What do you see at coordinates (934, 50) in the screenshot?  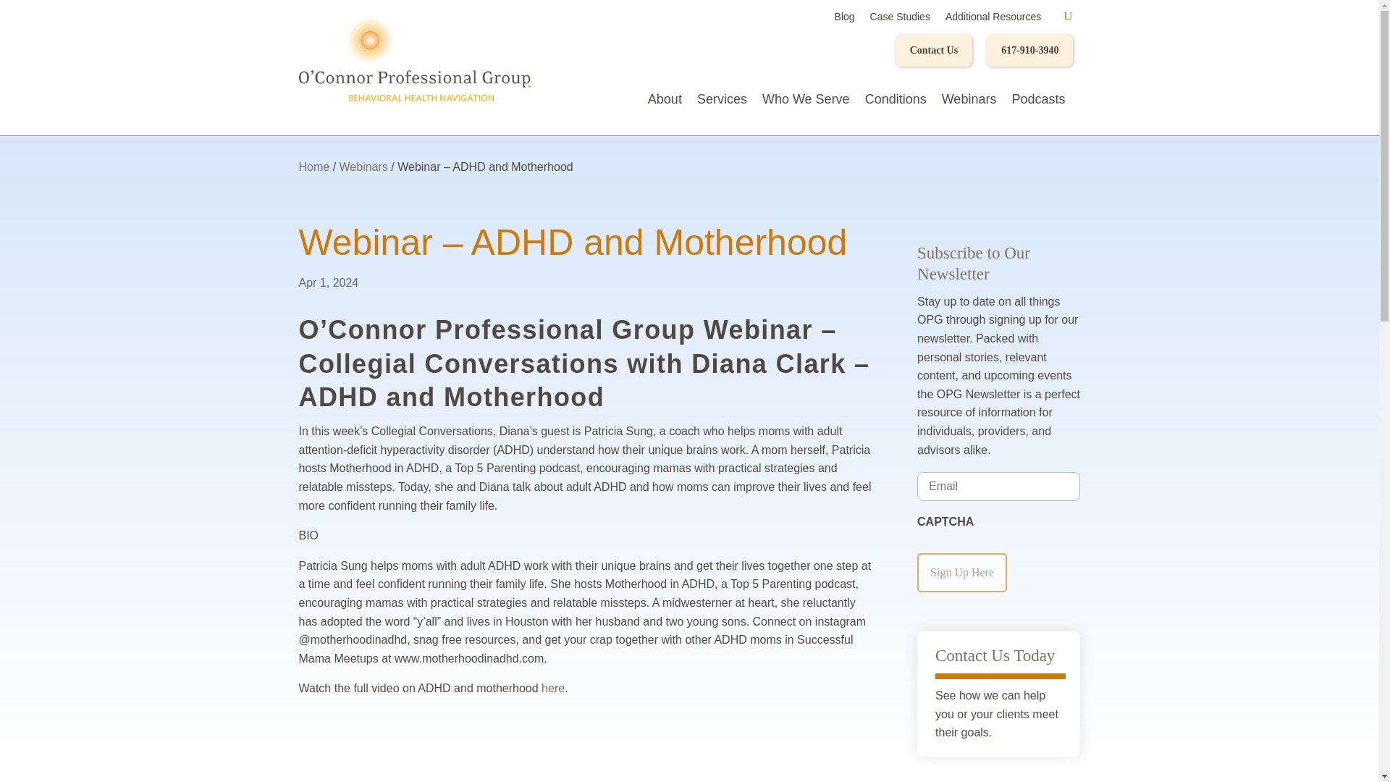 I see `Contact Us` at bounding box center [934, 50].